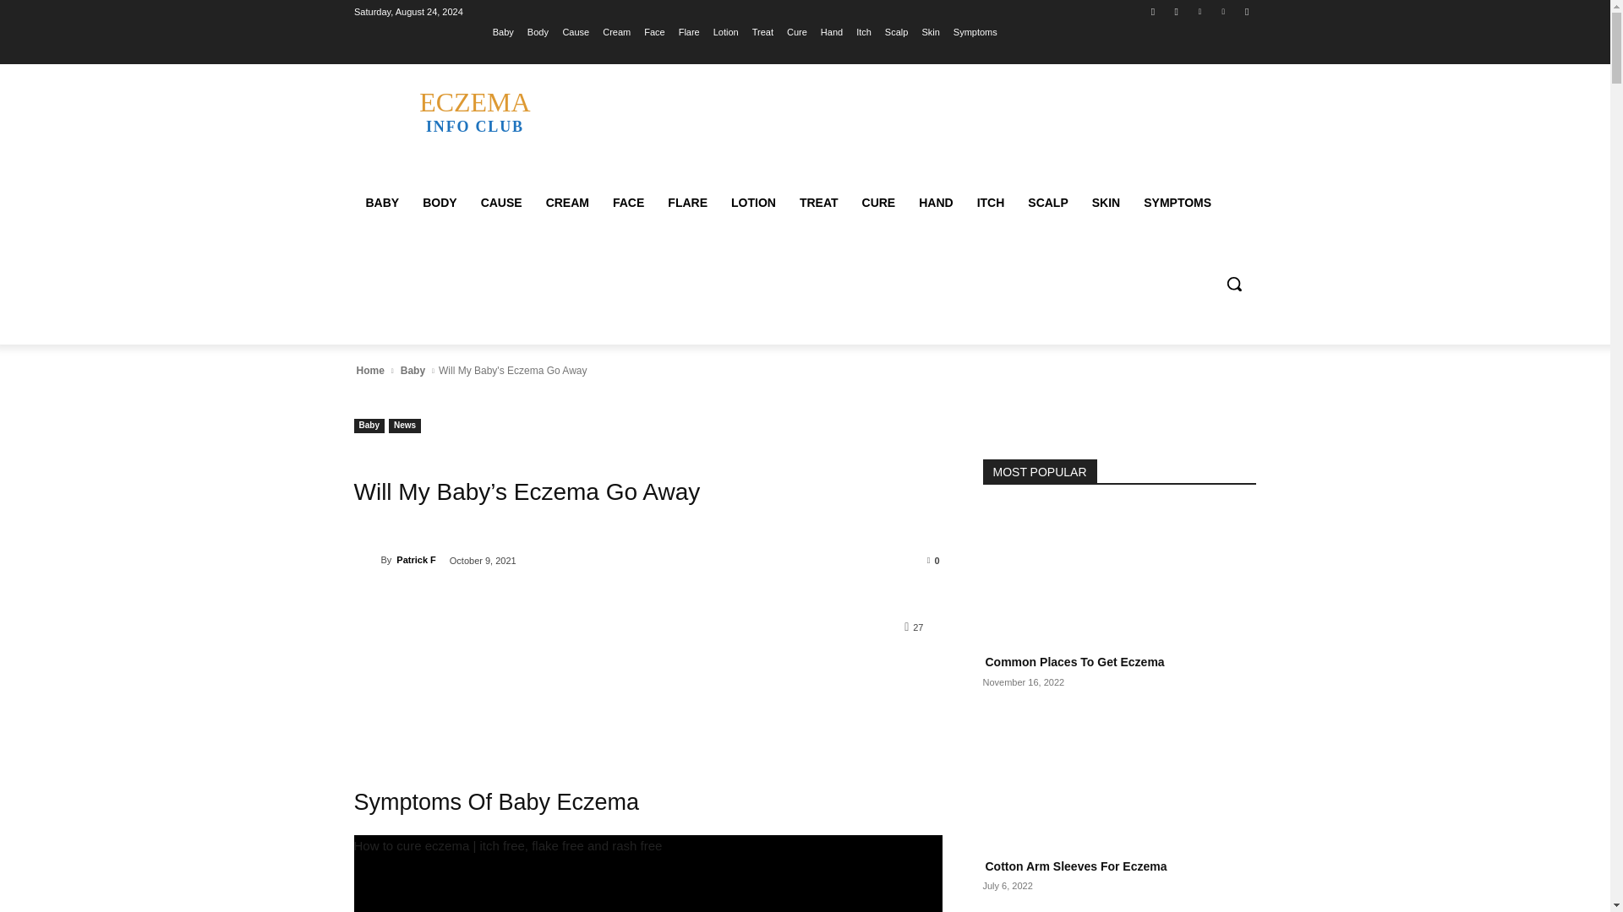  What do you see at coordinates (367, 559) in the screenshot?
I see `Patrick F` at bounding box center [367, 559].